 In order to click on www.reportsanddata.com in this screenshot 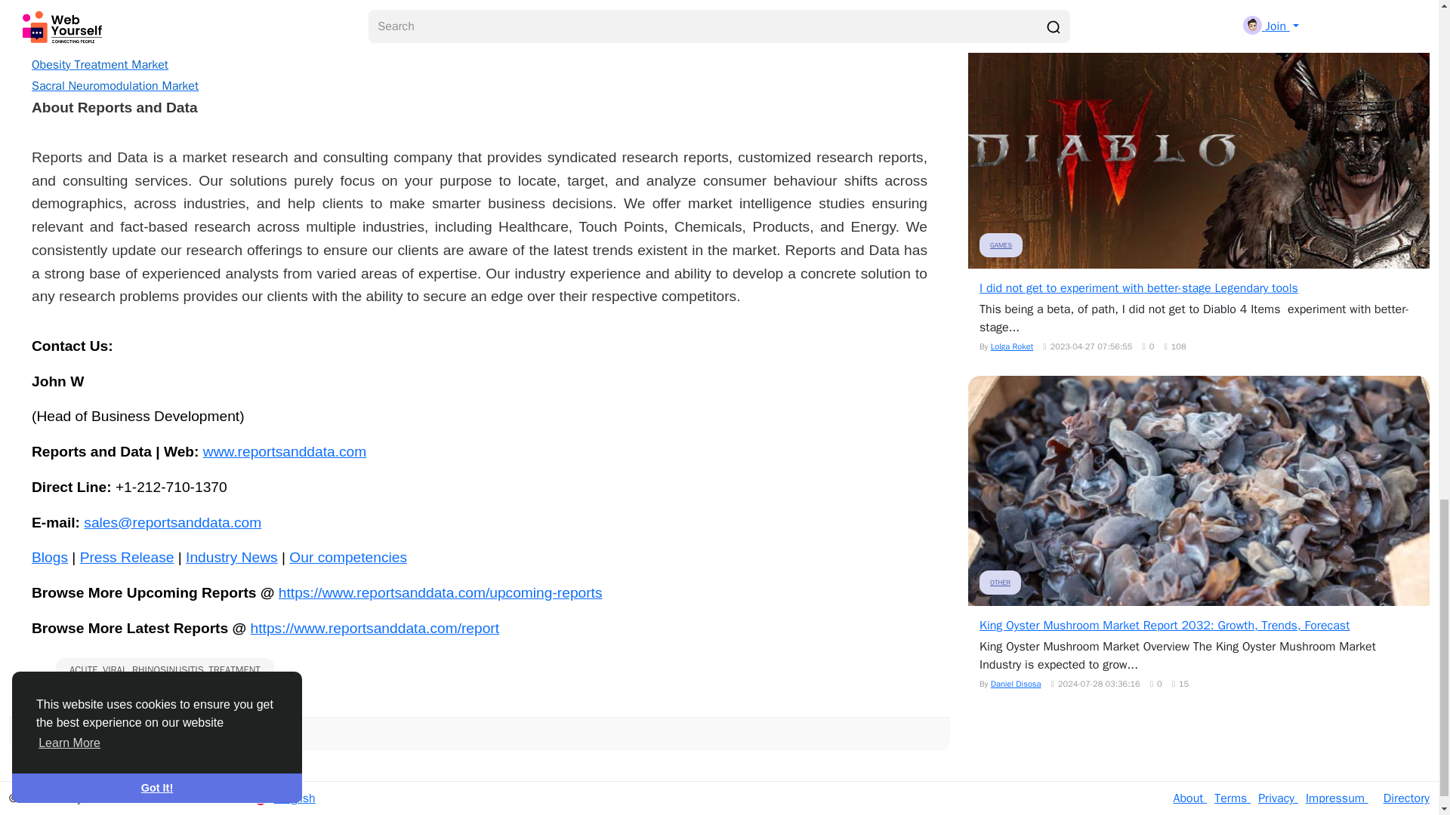, I will do `click(284, 452)`.